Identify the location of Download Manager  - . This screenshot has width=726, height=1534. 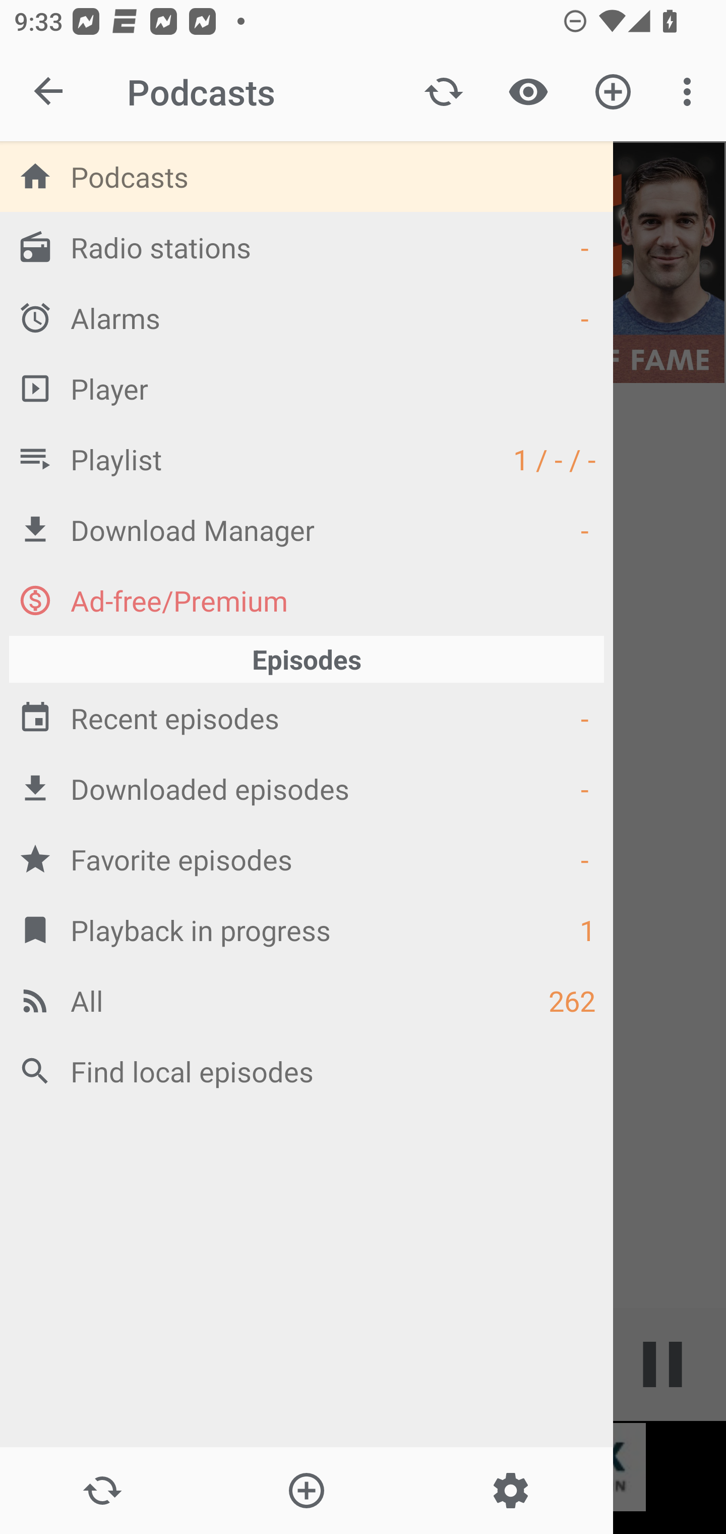
(307, 529).